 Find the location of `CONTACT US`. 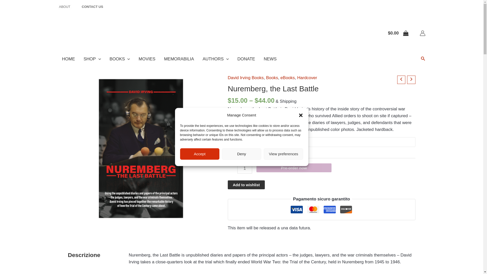

CONTACT US is located at coordinates (92, 7).